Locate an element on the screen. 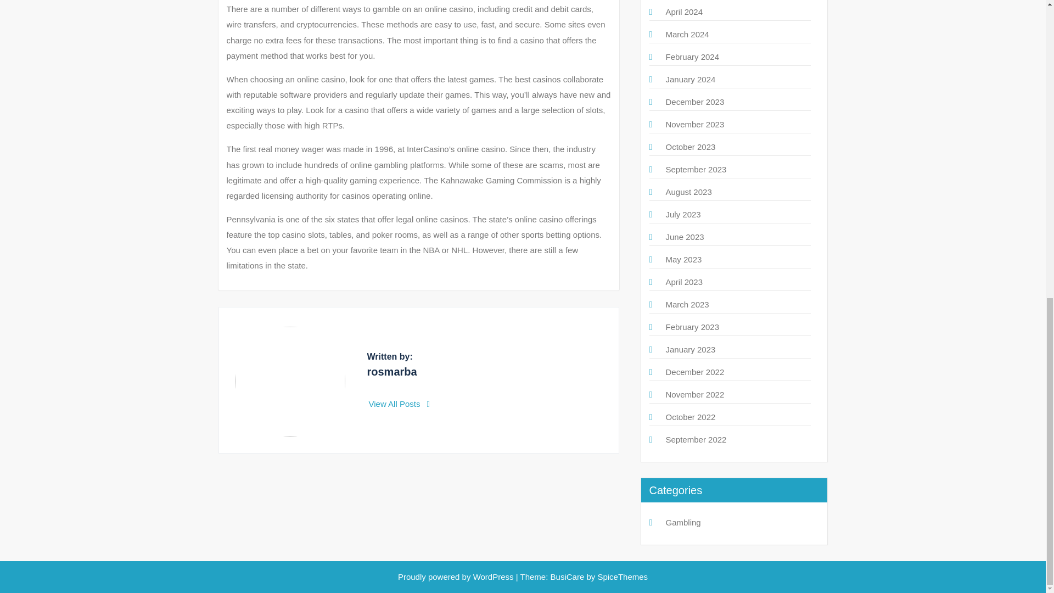 This screenshot has height=593, width=1054. May 2023 is located at coordinates (683, 259).